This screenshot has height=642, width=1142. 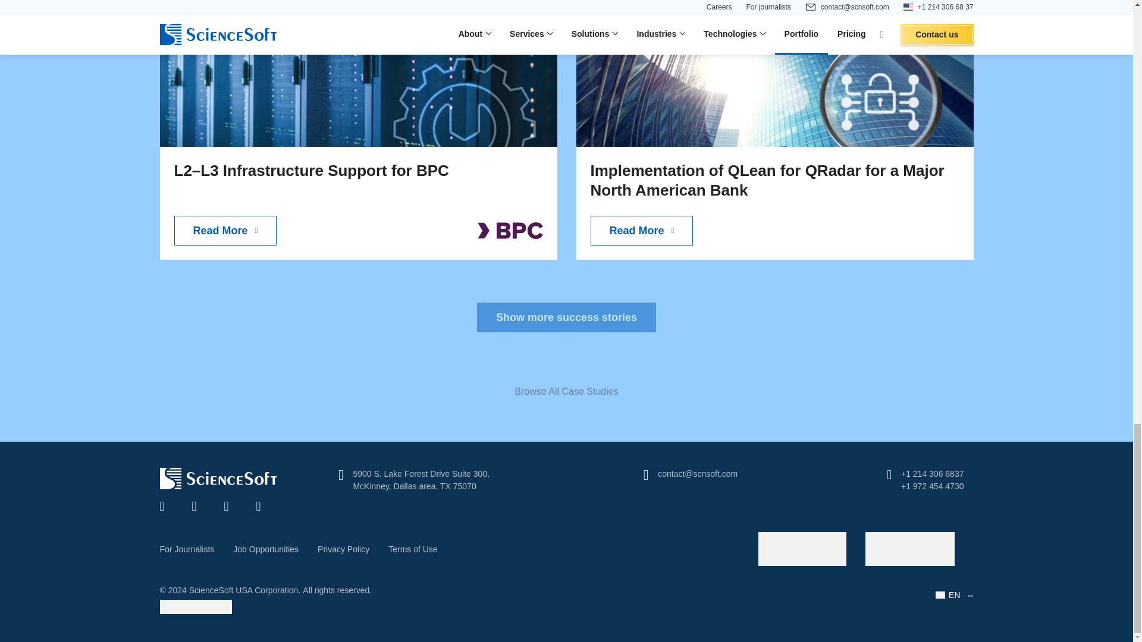 I want to click on DMCA.com Protection Status, so click(x=195, y=610).